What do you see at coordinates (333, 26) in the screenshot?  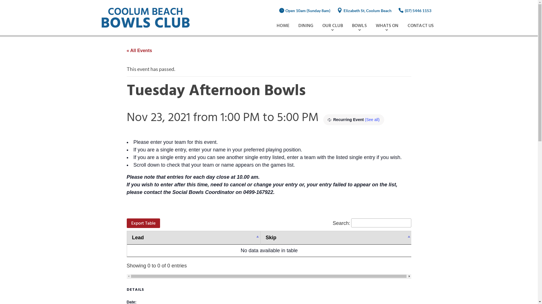 I see `OUR CLUB` at bounding box center [333, 26].